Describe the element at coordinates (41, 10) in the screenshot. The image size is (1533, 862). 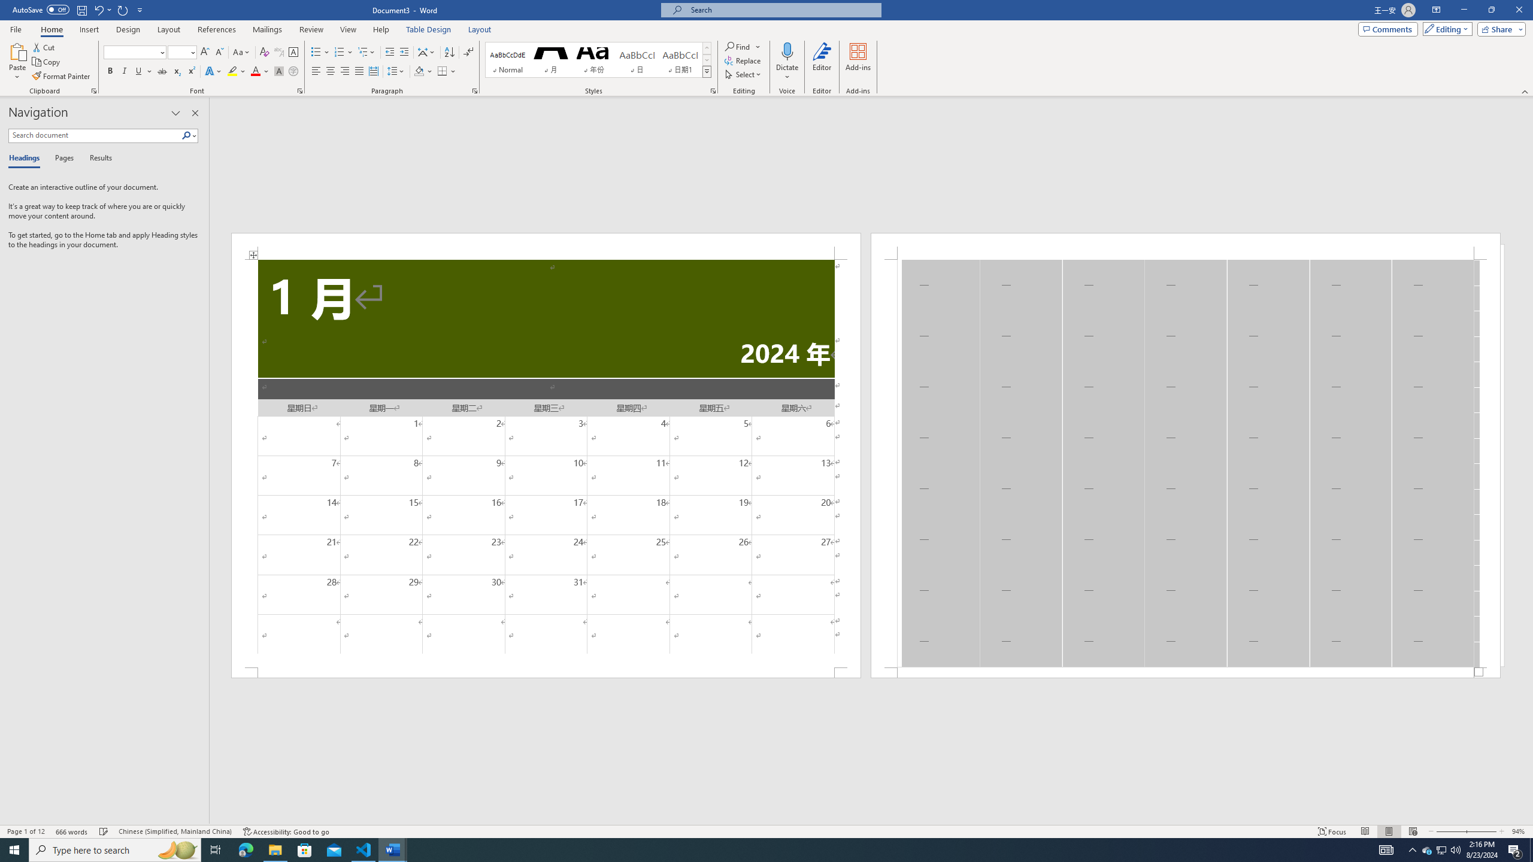
I see `AutoSave` at that location.